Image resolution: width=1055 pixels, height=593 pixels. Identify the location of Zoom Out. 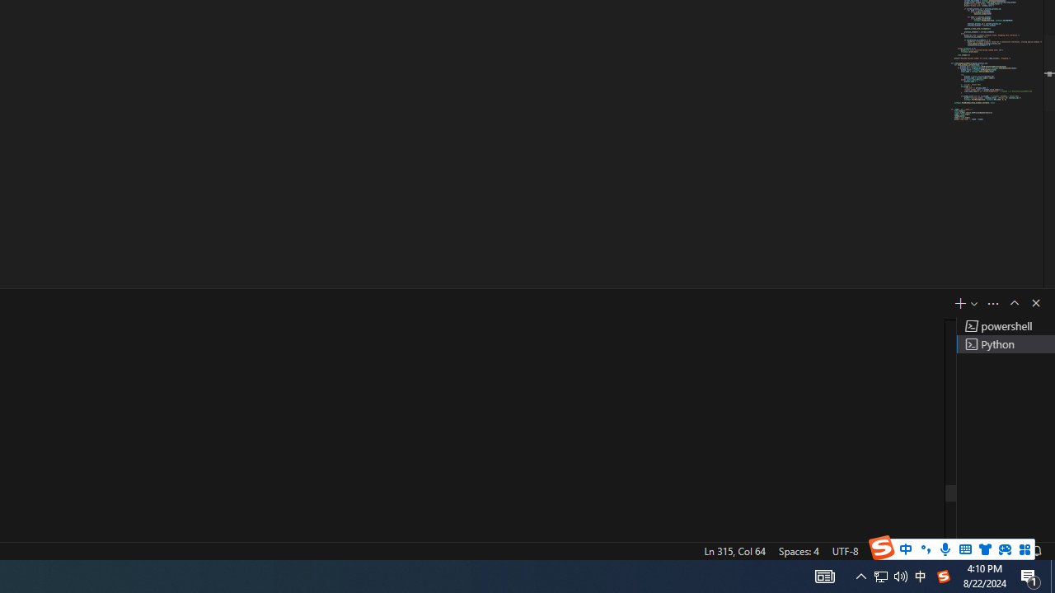
(880, 527).